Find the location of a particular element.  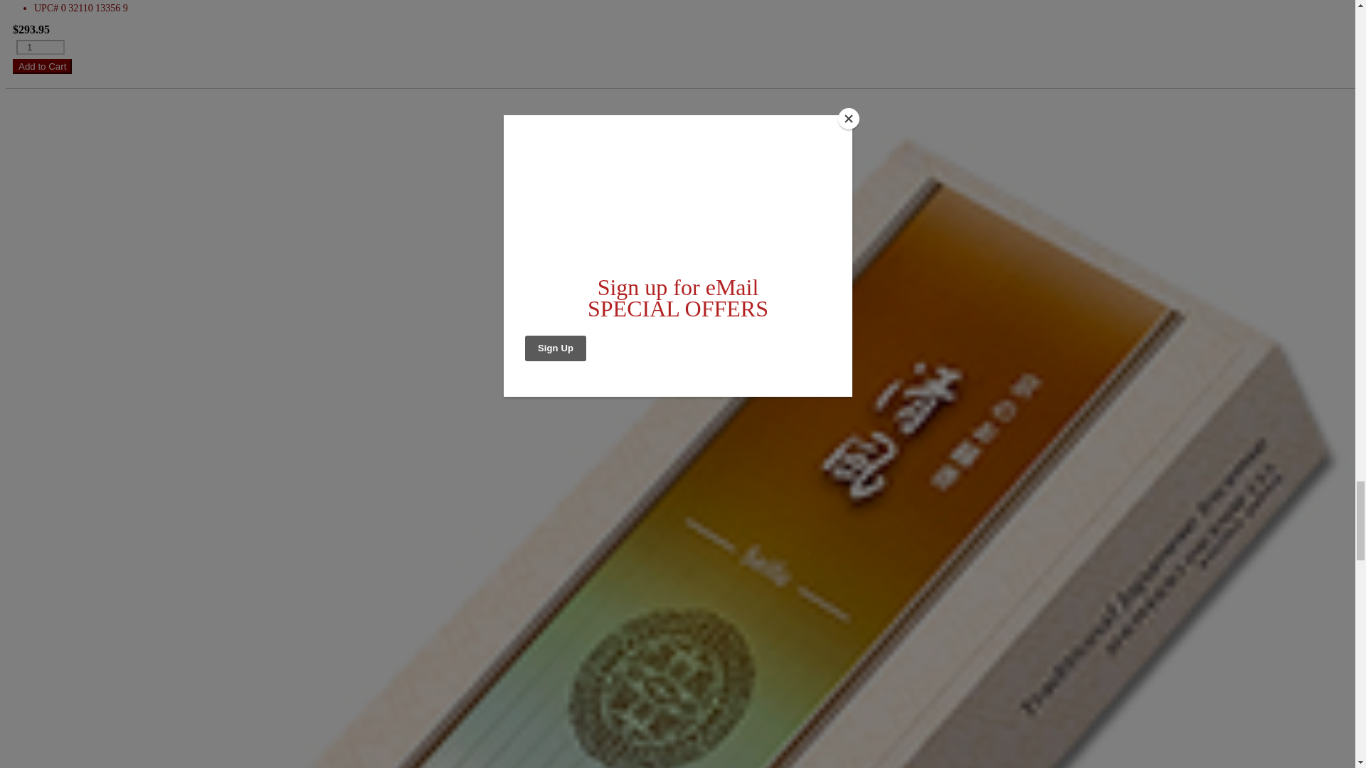

1 is located at coordinates (40, 47).